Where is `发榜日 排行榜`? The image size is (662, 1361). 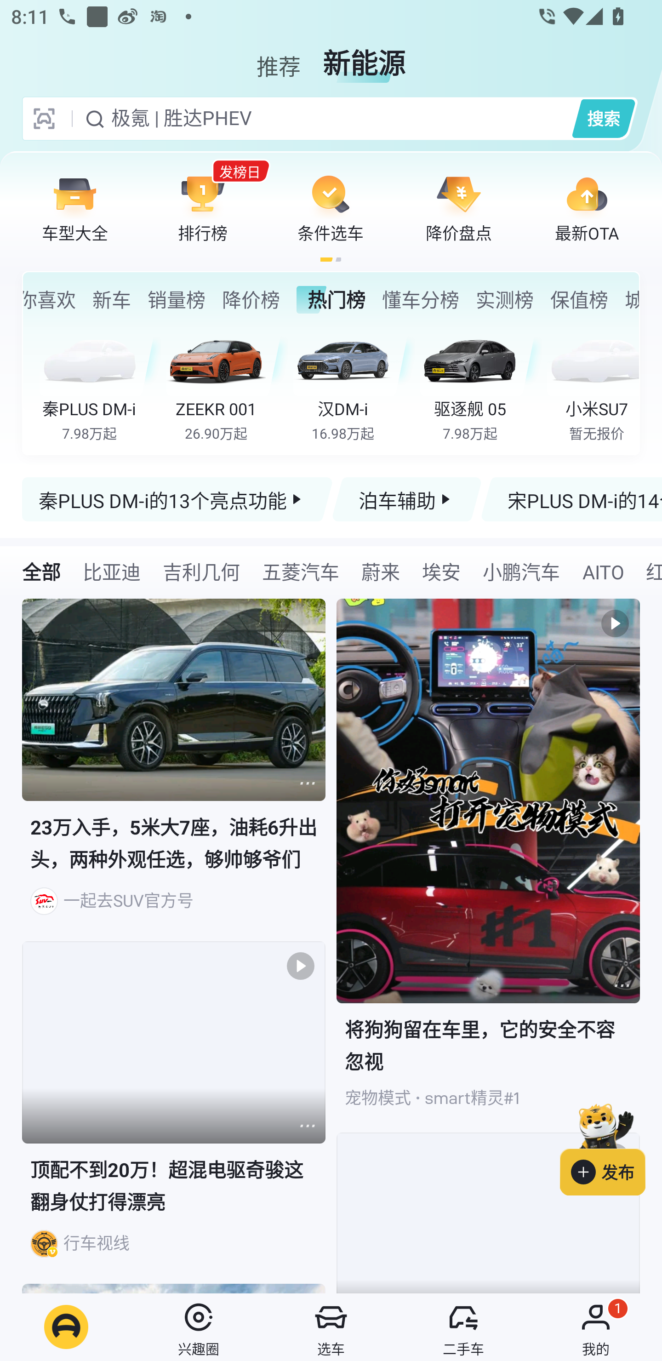 发榜日 排行榜 is located at coordinates (203, 207).